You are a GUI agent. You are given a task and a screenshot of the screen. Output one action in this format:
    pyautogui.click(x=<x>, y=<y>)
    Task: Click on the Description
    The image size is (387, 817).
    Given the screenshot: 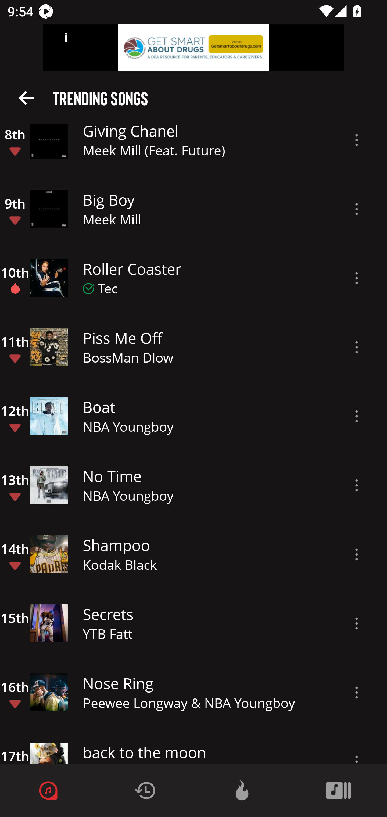 What is the action you would take?
    pyautogui.click(x=357, y=140)
    